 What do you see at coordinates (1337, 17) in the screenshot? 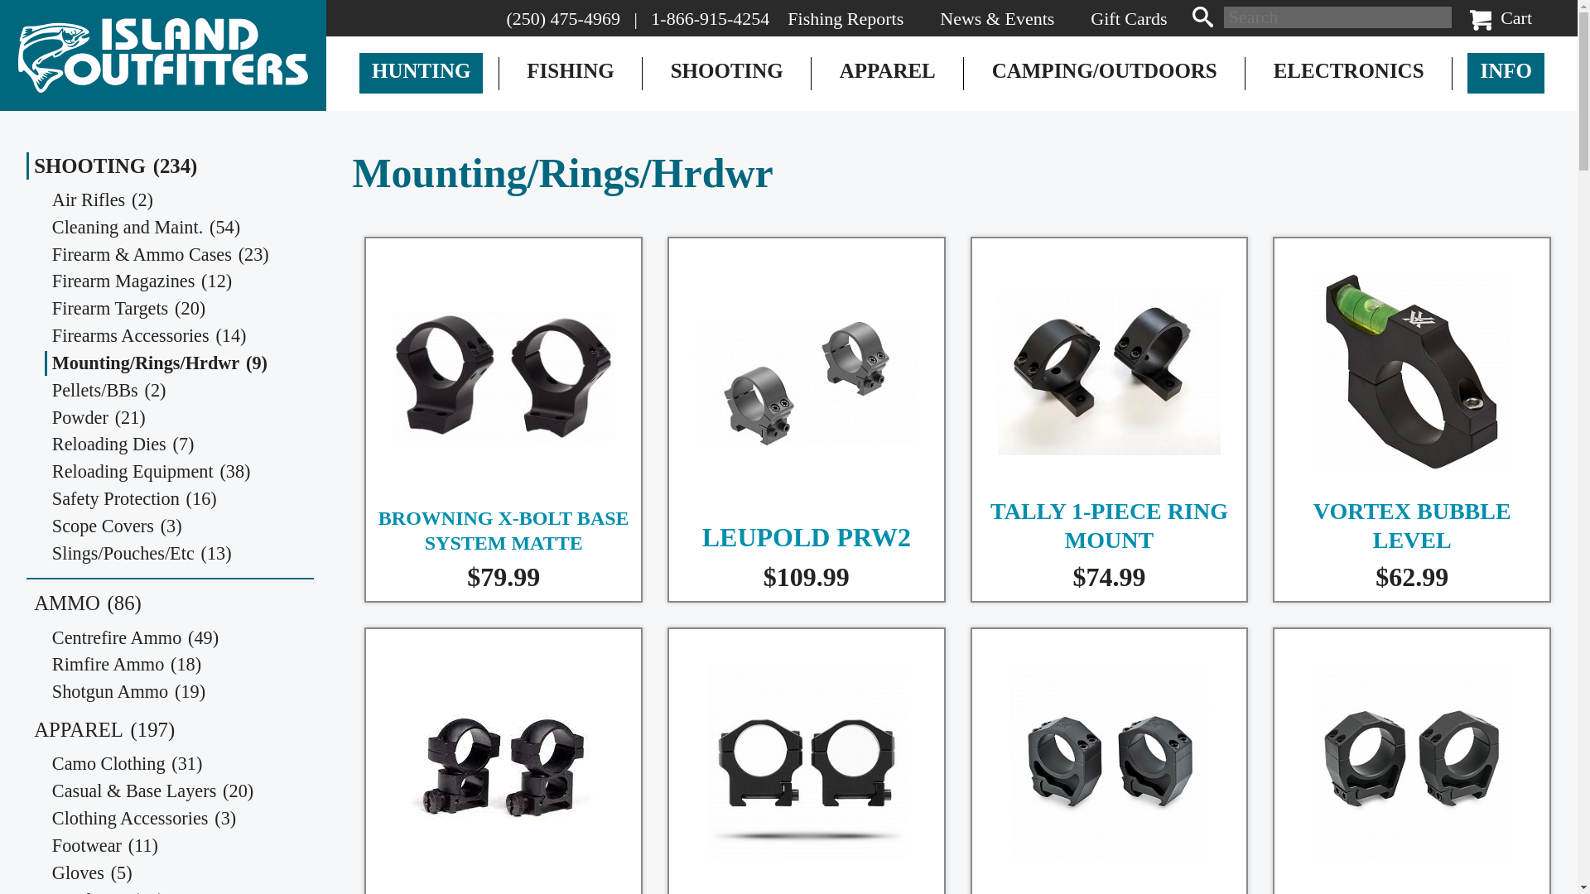
I see `Search Query` at bounding box center [1337, 17].